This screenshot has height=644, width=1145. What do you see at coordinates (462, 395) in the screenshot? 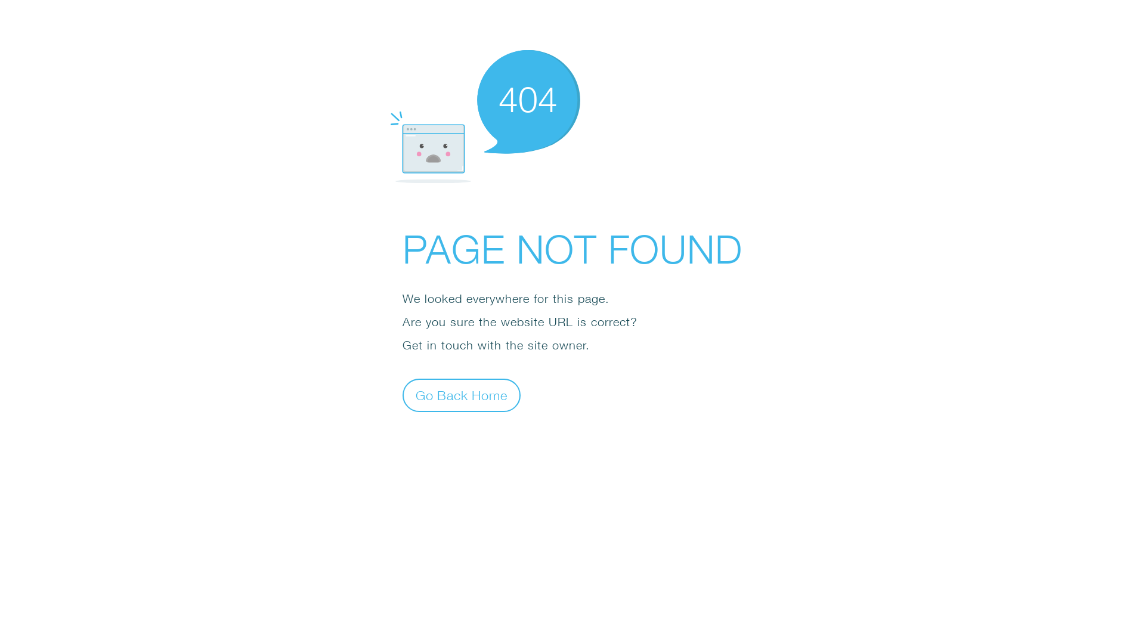
I see `Go Back Home` at bounding box center [462, 395].